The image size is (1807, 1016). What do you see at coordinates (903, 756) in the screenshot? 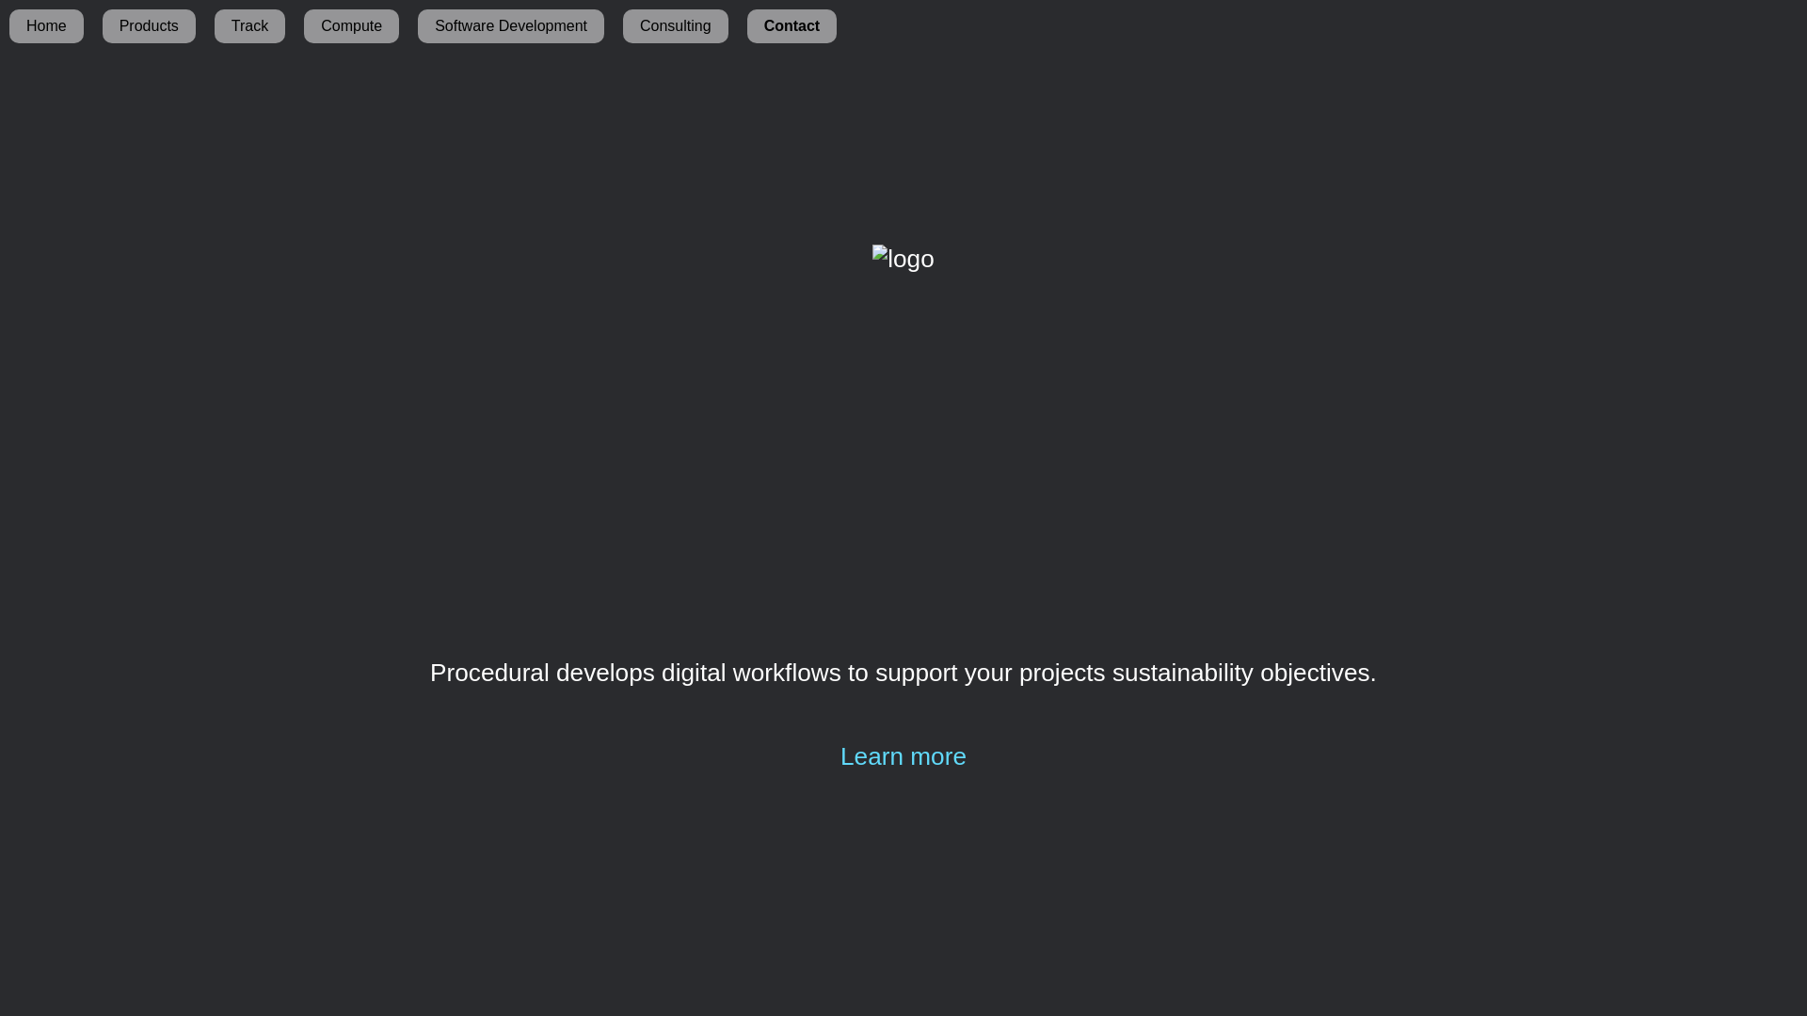
I see `Learn more` at bounding box center [903, 756].